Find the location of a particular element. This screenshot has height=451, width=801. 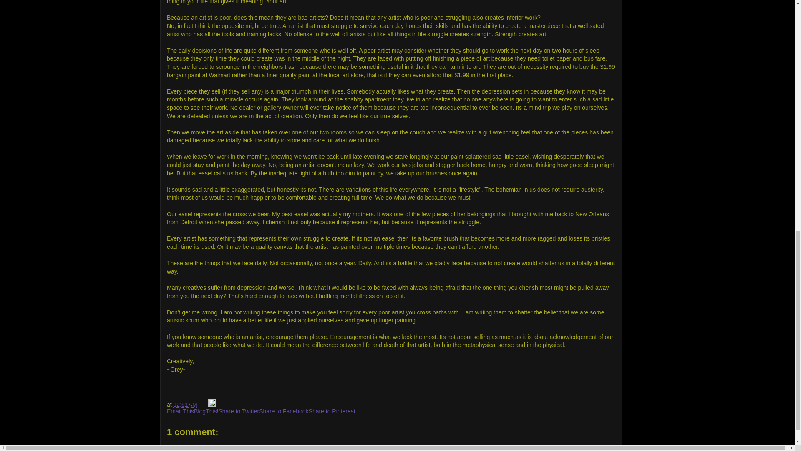

permanent link is located at coordinates (185, 405).